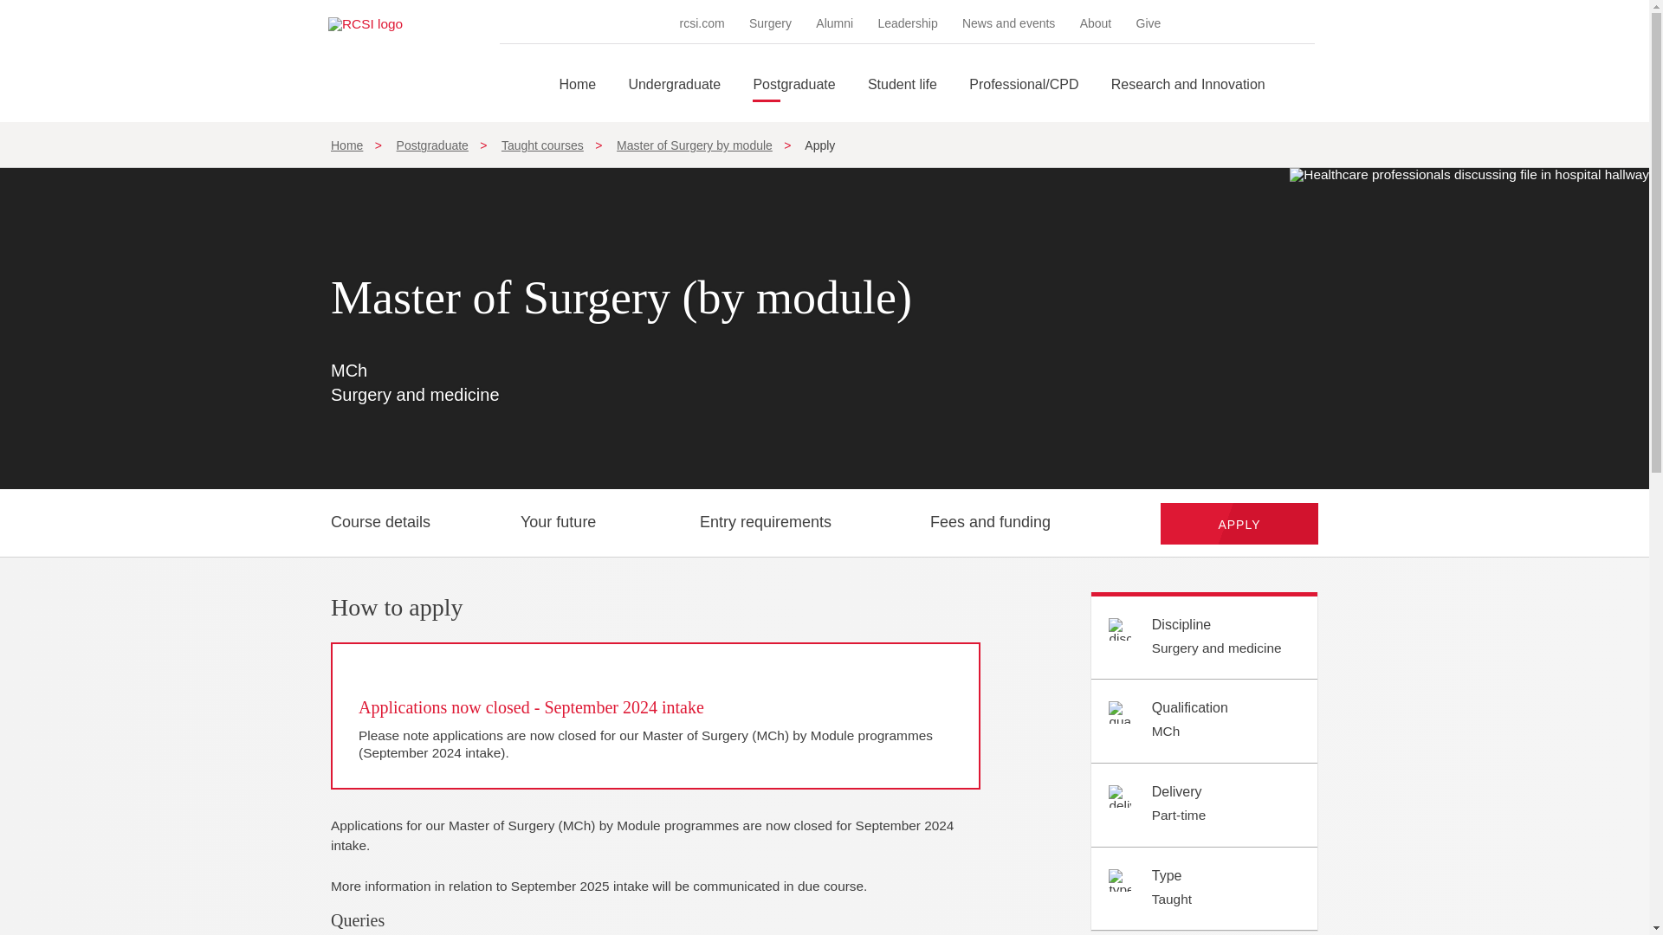 Image resolution: width=1663 pixels, height=935 pixels. What do you see at coordinates (1256, 23) in the screenshot?
I see `LinkedIn` at bounding box center [1256, 23].